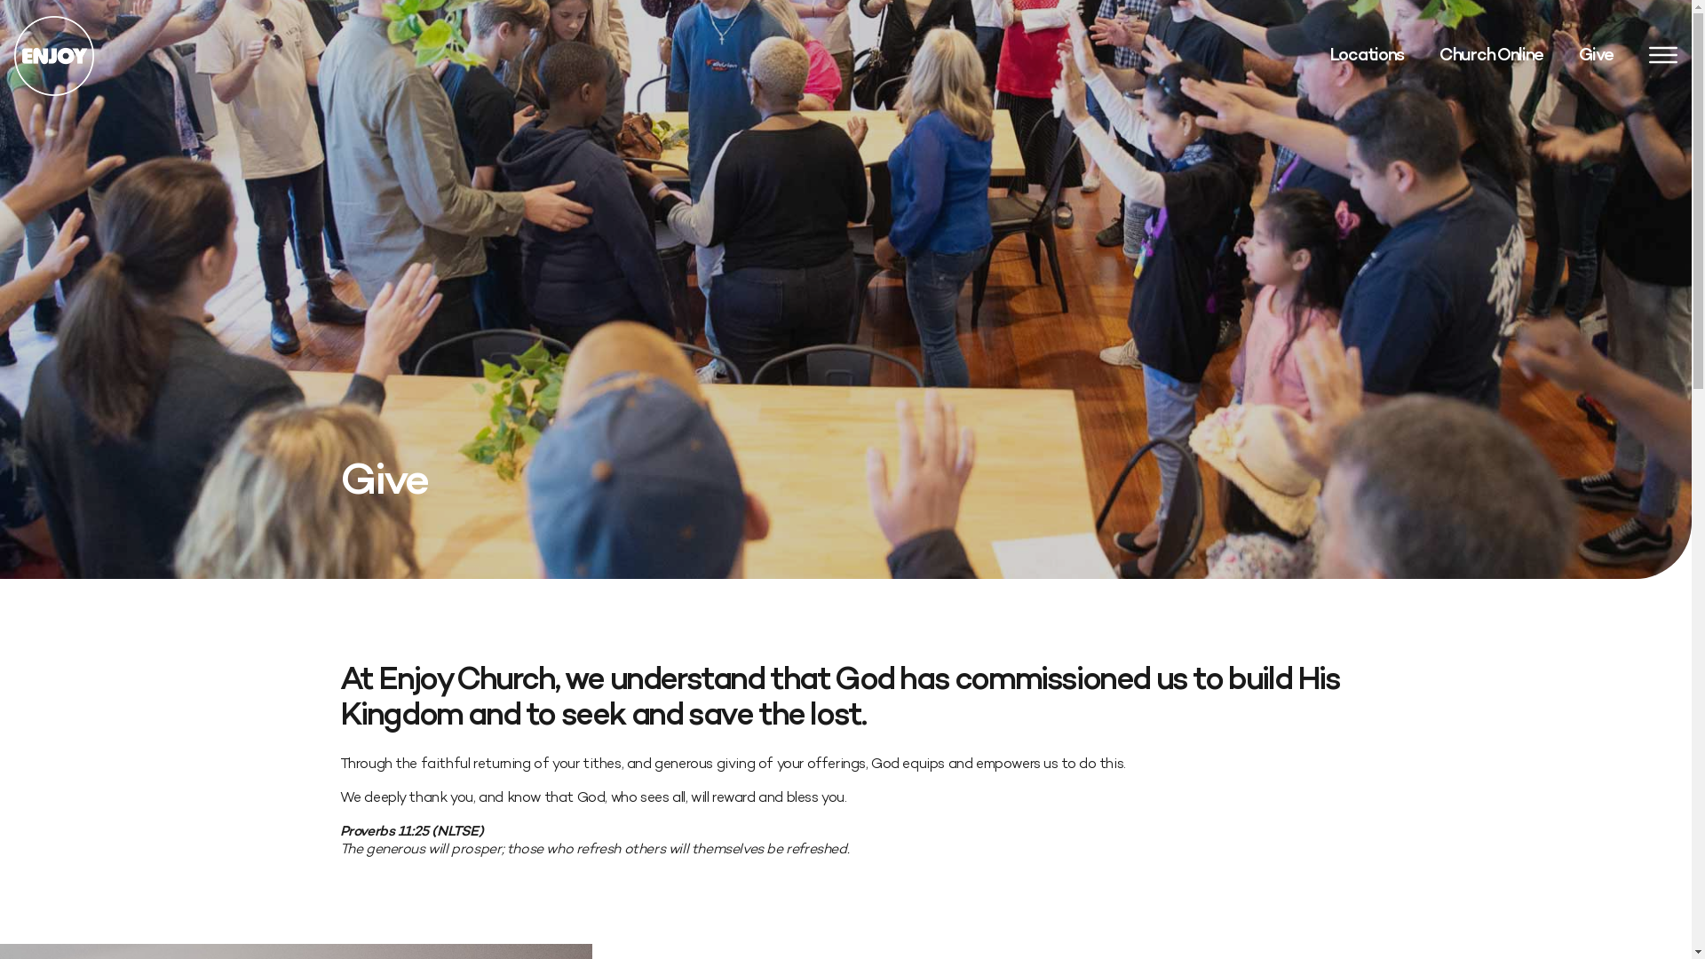 The image size is (1705, 959). I want to click on Church Online, so click(1492, 56).